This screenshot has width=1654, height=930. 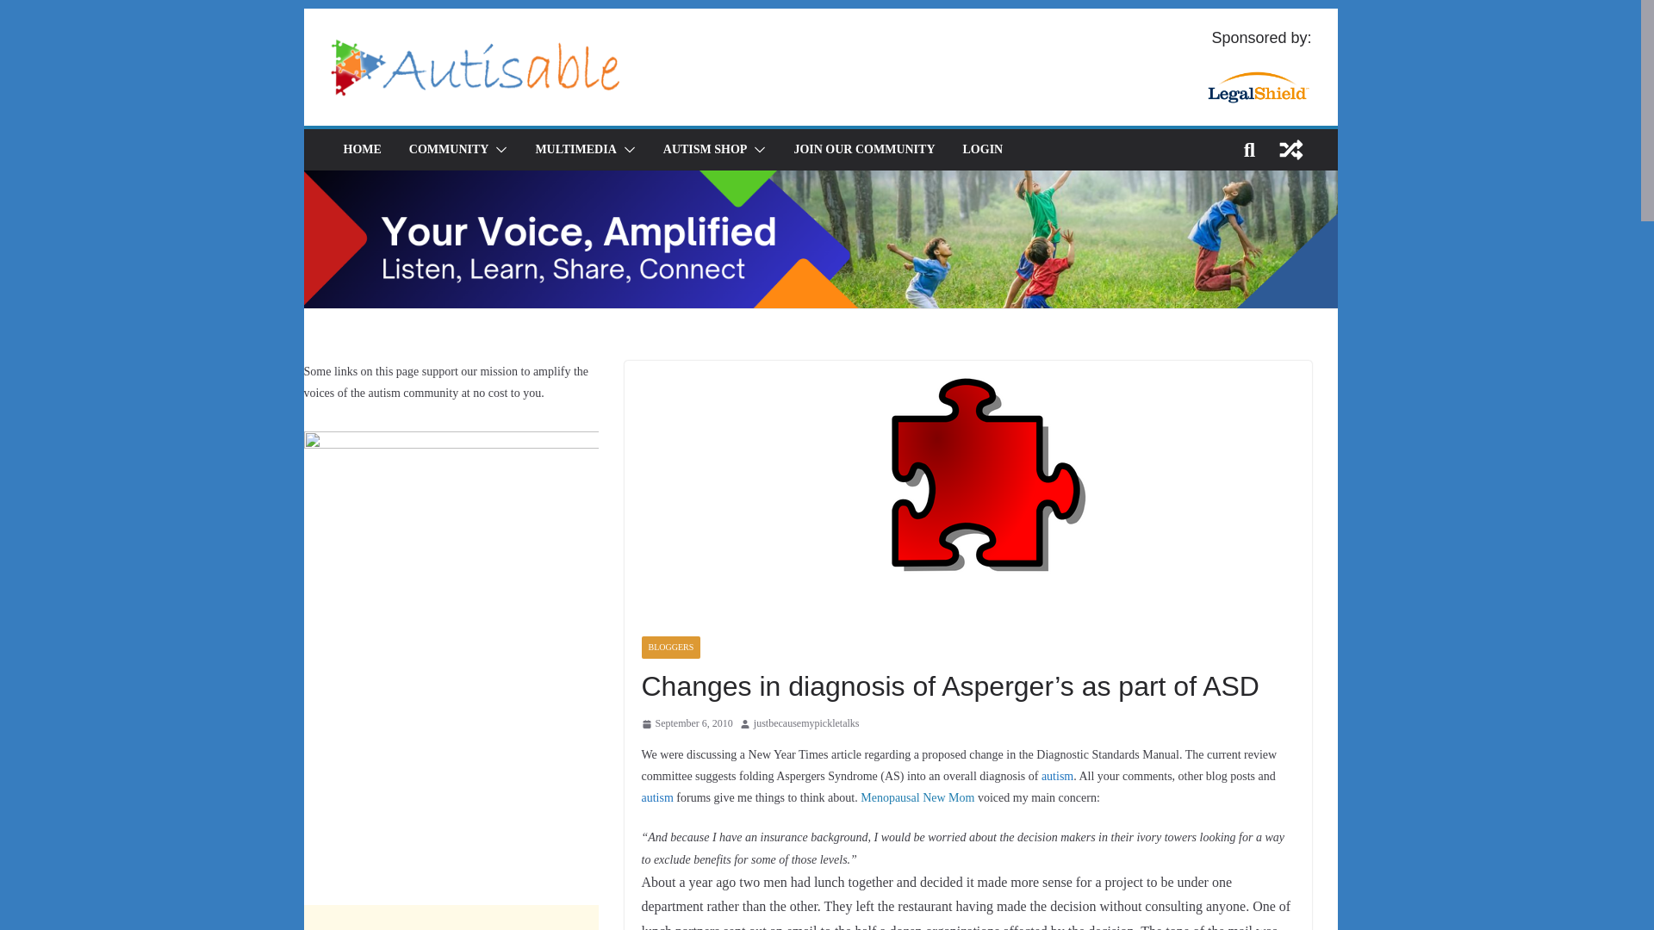 I want to click on LOGIN, so click(x=983, y=149).